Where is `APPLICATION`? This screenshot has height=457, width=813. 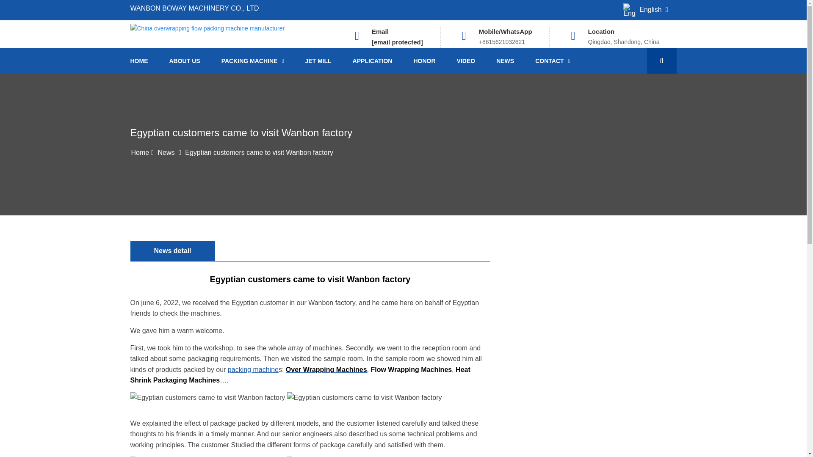 APPLICATION is located at coordinates (373, 61).